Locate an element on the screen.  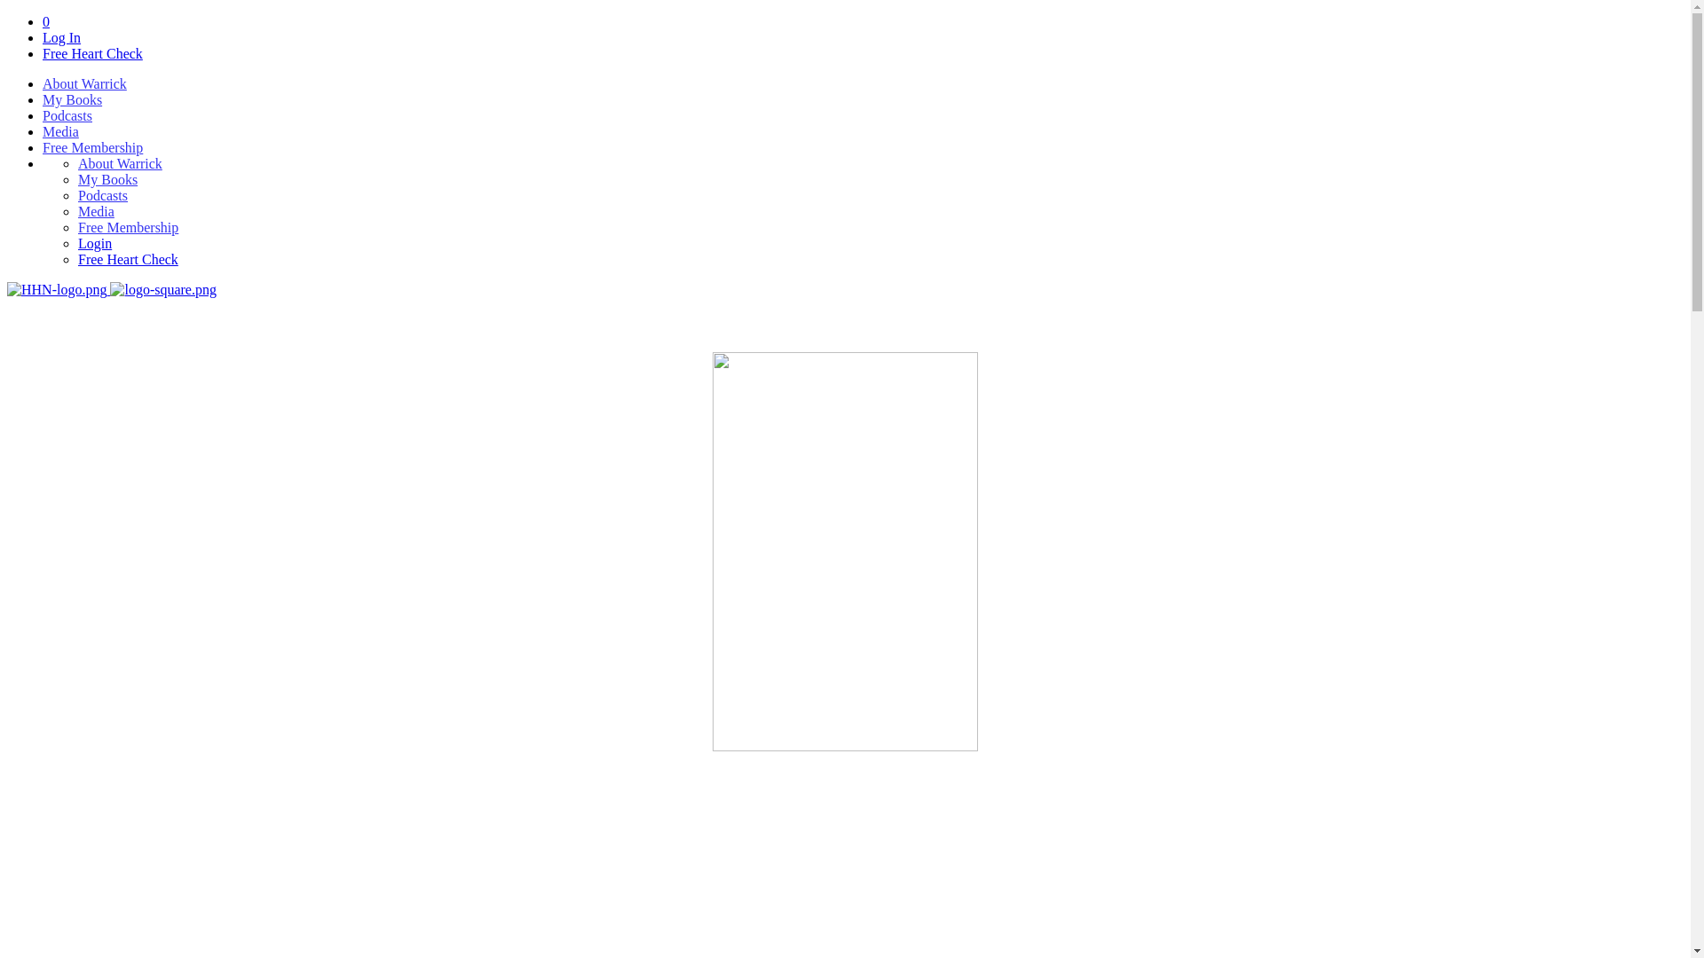
0 is located at coordinates (46, 21).